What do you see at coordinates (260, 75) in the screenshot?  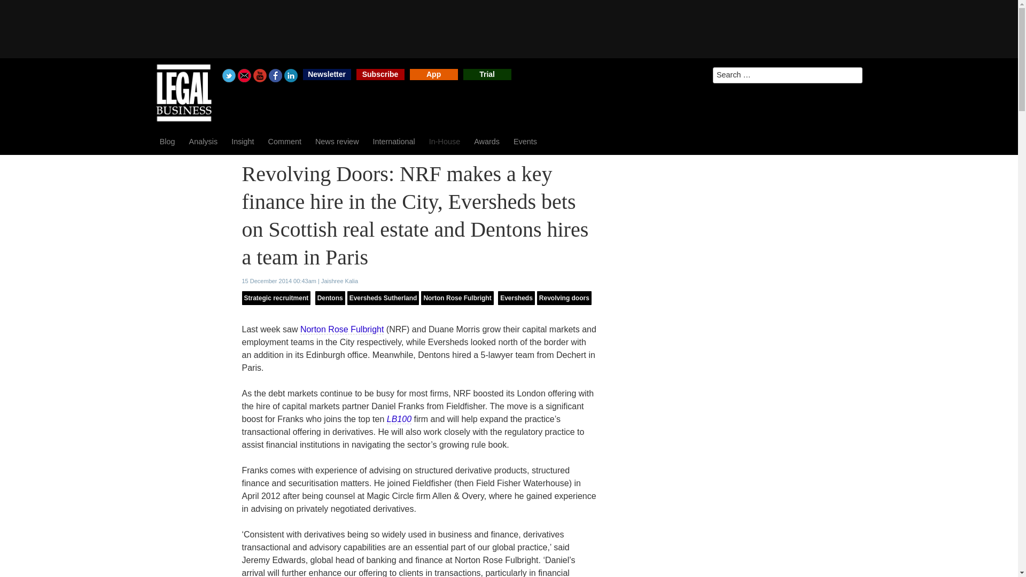 I see `The Legal 500 Youtube Channel` at bounding box center [260, 75].